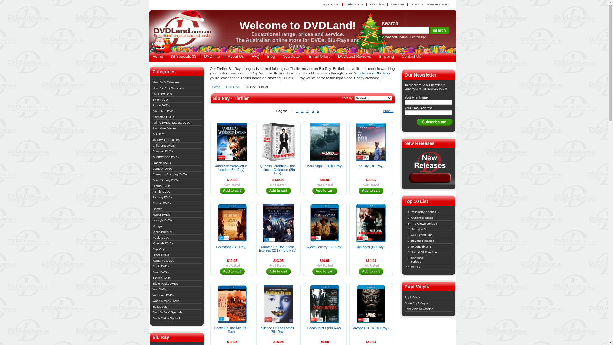  I want to click on 5, so click(313, 111).